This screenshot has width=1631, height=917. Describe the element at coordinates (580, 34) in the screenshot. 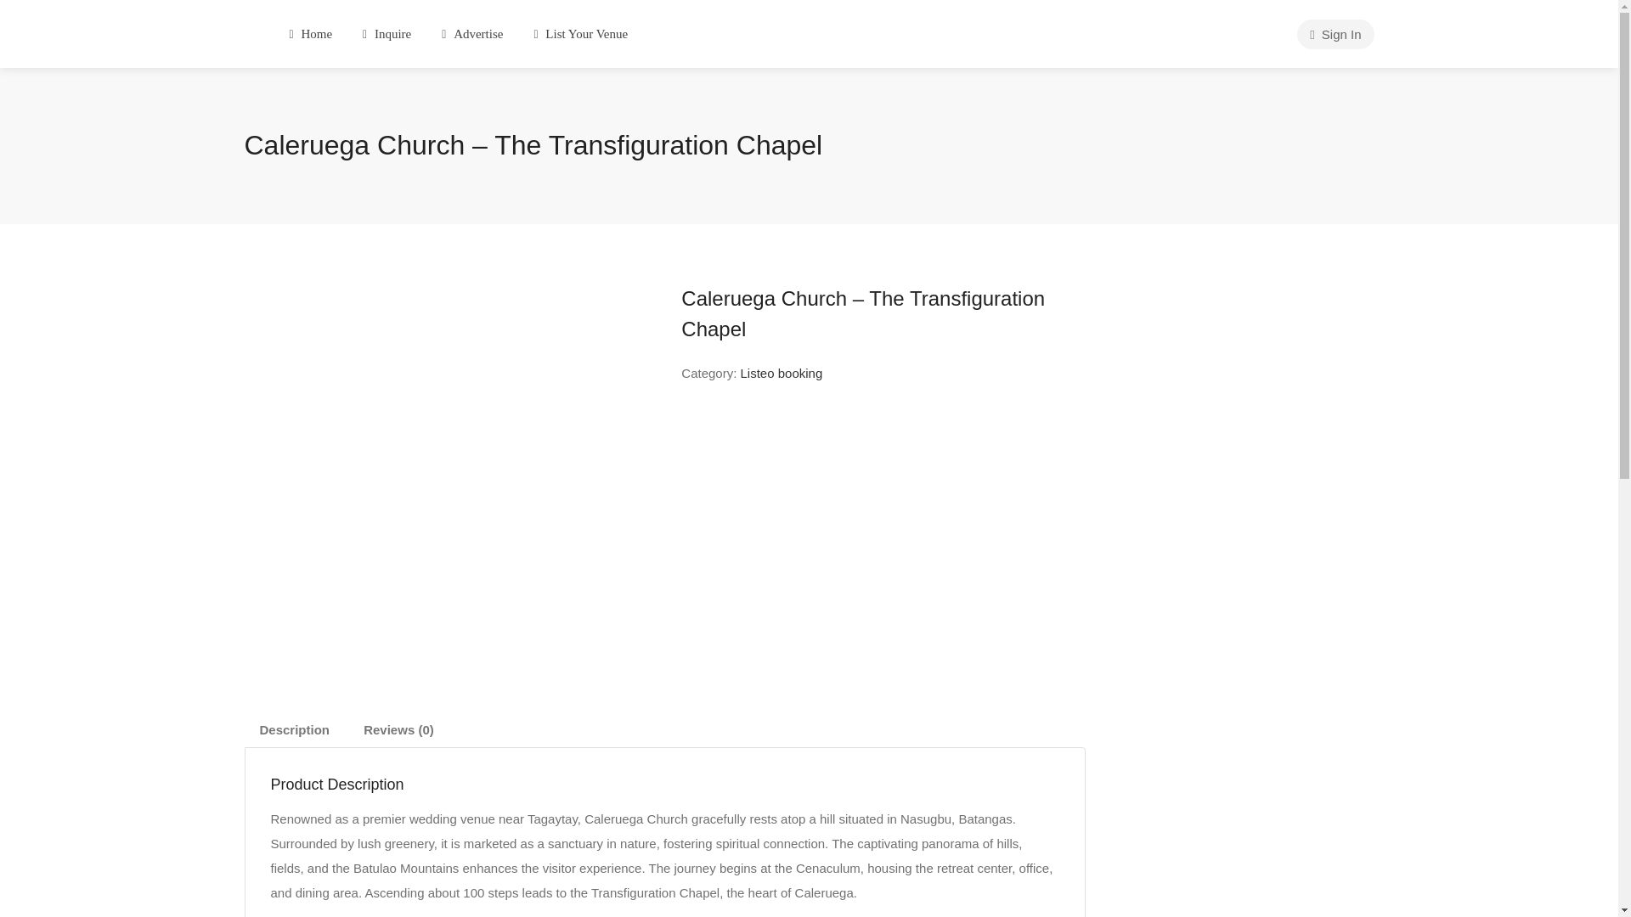

I see `List Your Venue` at that location.